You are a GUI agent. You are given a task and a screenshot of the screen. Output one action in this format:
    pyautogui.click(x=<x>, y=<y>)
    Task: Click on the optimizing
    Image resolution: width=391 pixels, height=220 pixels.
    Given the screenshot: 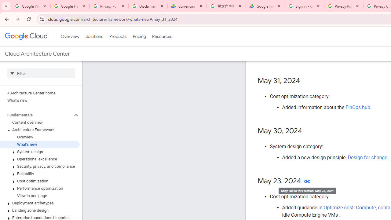 What is the action you would take?
    pyautogui.click(x=352, y=50)
    